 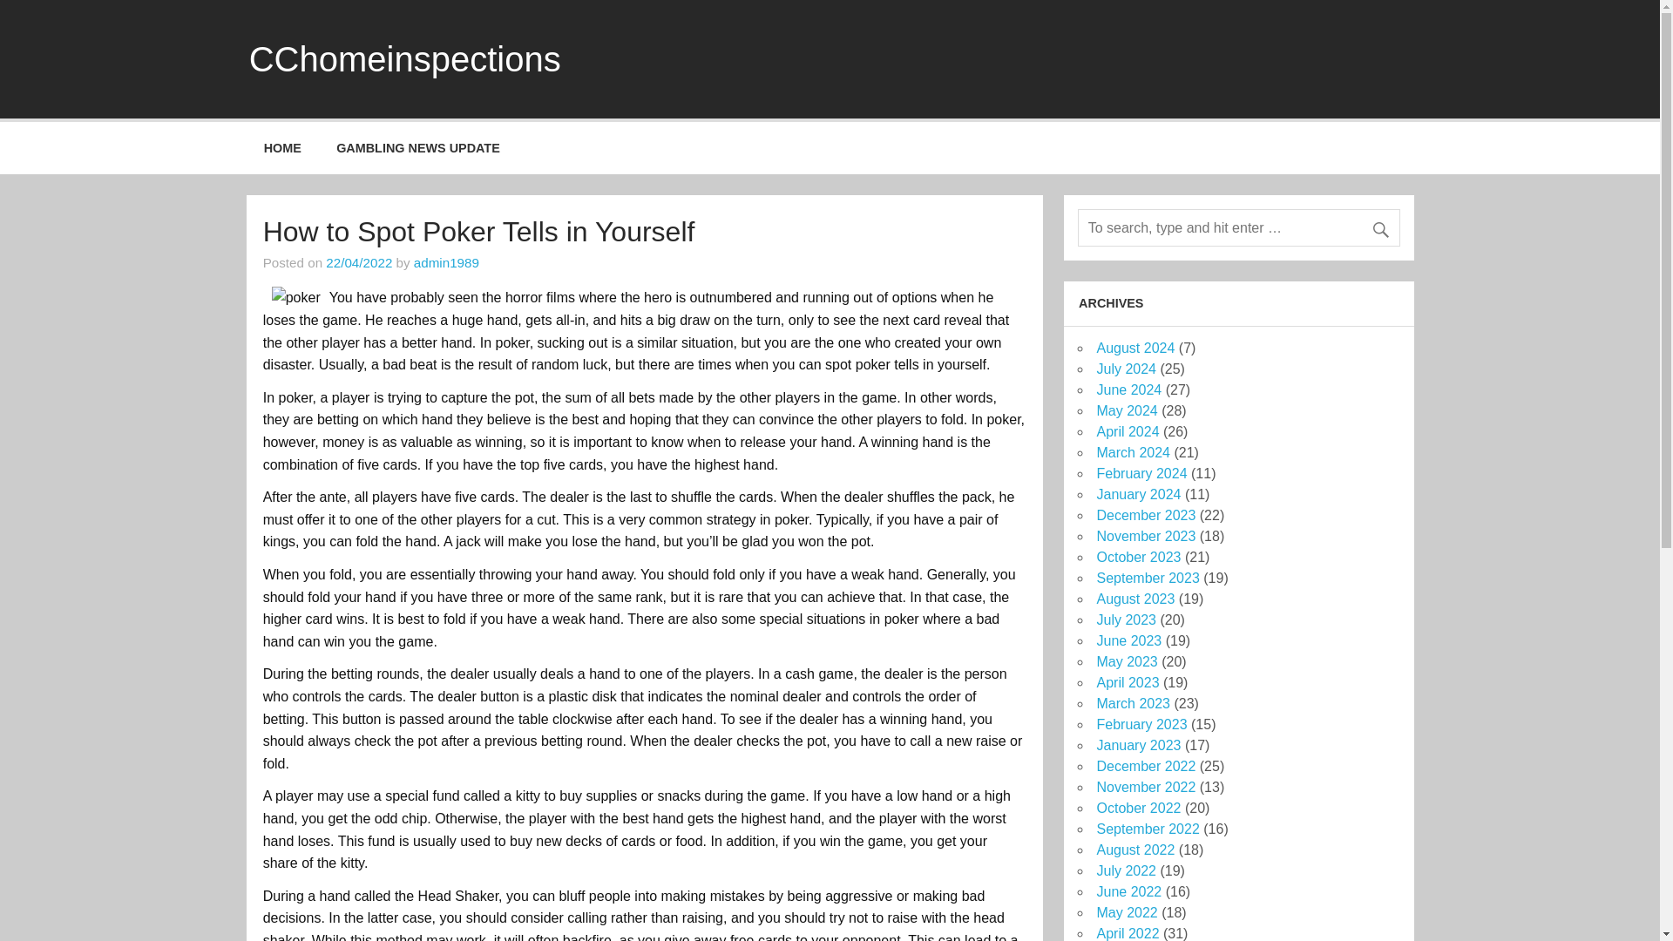 I want to click on admin1989, so click(x=446, y=261).